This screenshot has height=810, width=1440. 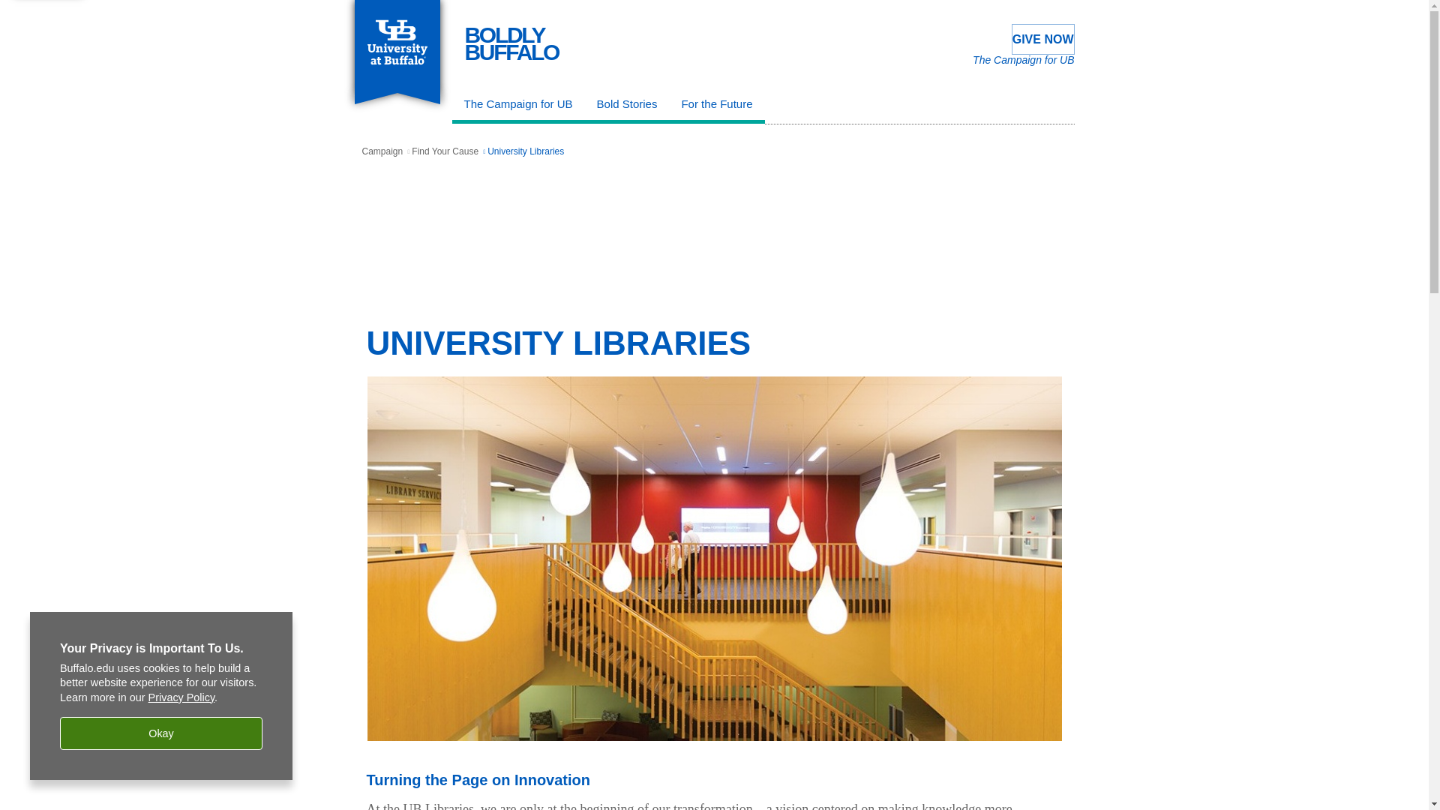 What do you see at coordinates (517, 106) in the screenshot?
I see `Bold Stories` at bounding box center [517, 106].